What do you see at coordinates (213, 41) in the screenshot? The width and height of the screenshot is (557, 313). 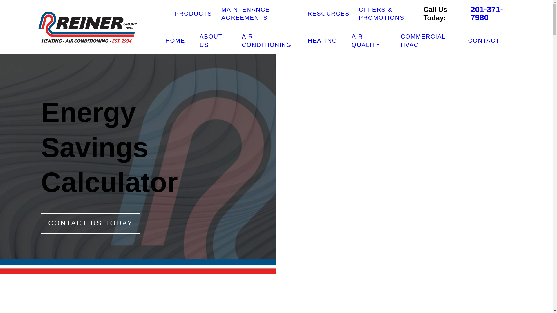 I see `ABOUT US` at bounding box center [213, 41].